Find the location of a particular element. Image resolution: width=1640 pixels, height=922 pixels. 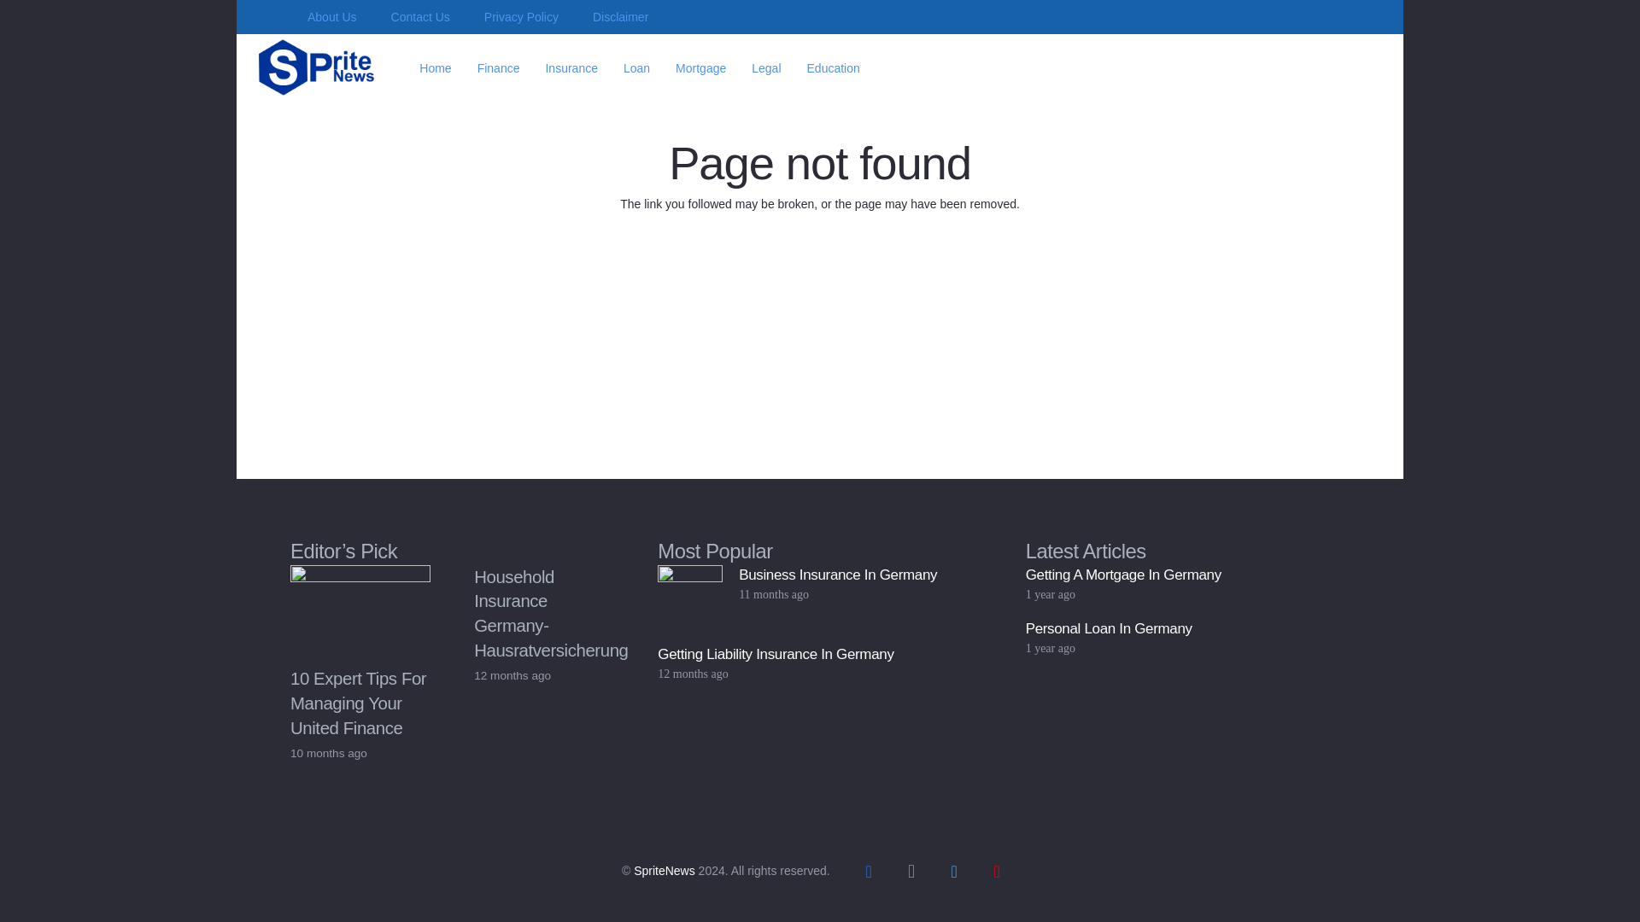

Finance is located at coordinates (499, 67).